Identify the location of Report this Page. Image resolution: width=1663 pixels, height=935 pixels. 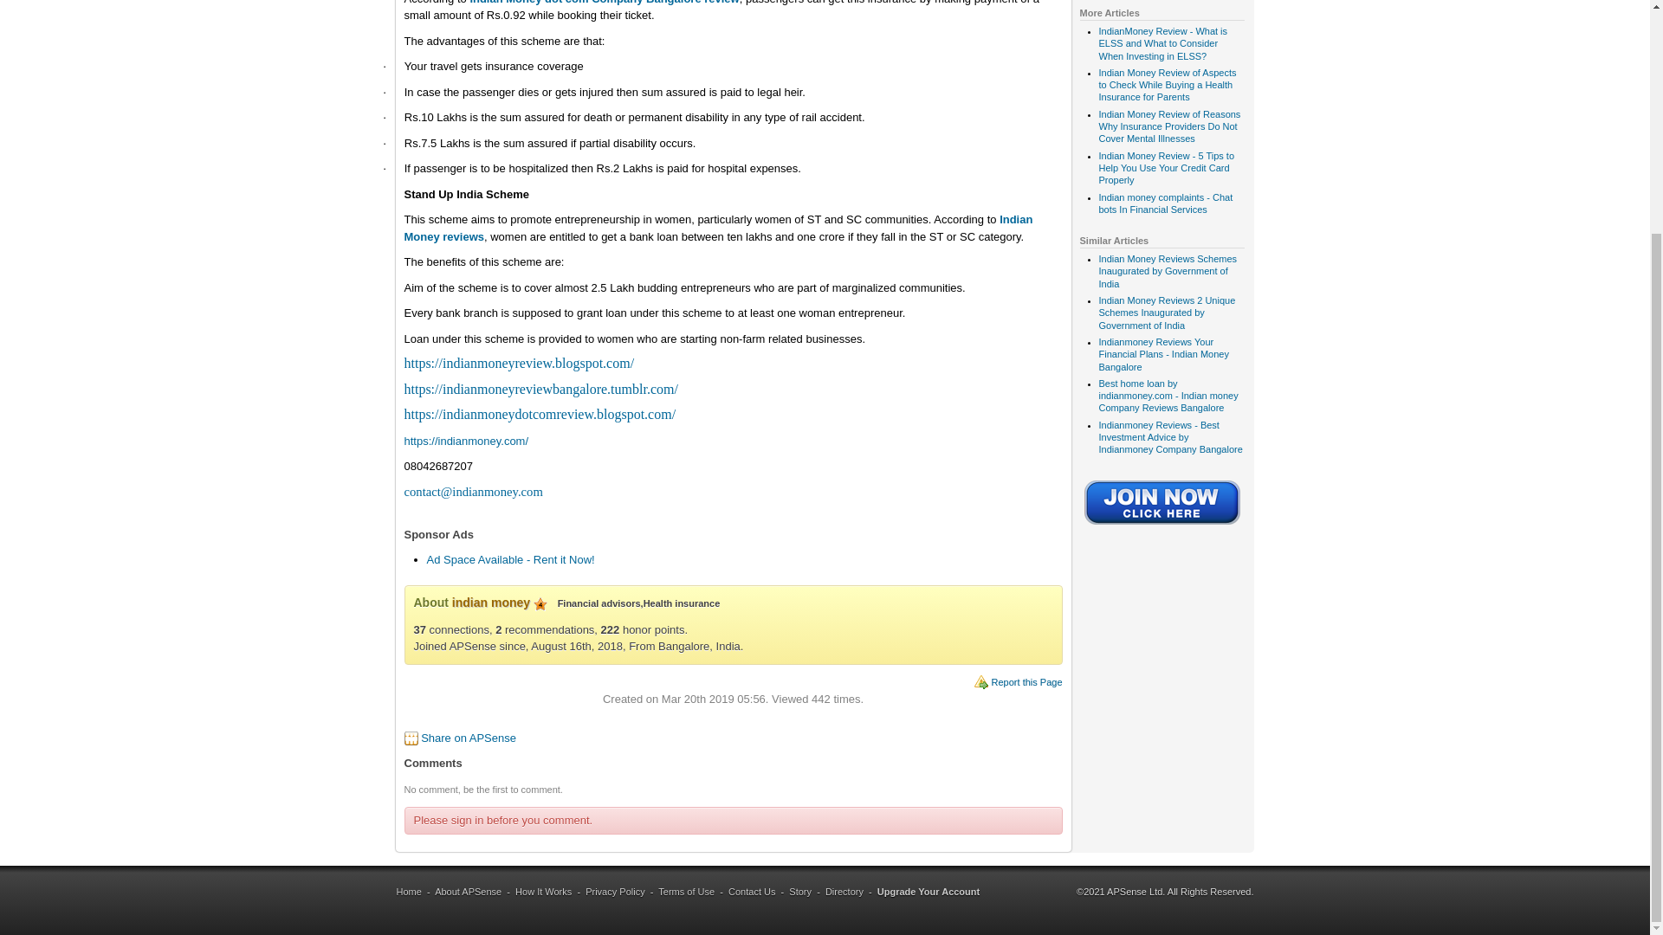
(1026, 681).